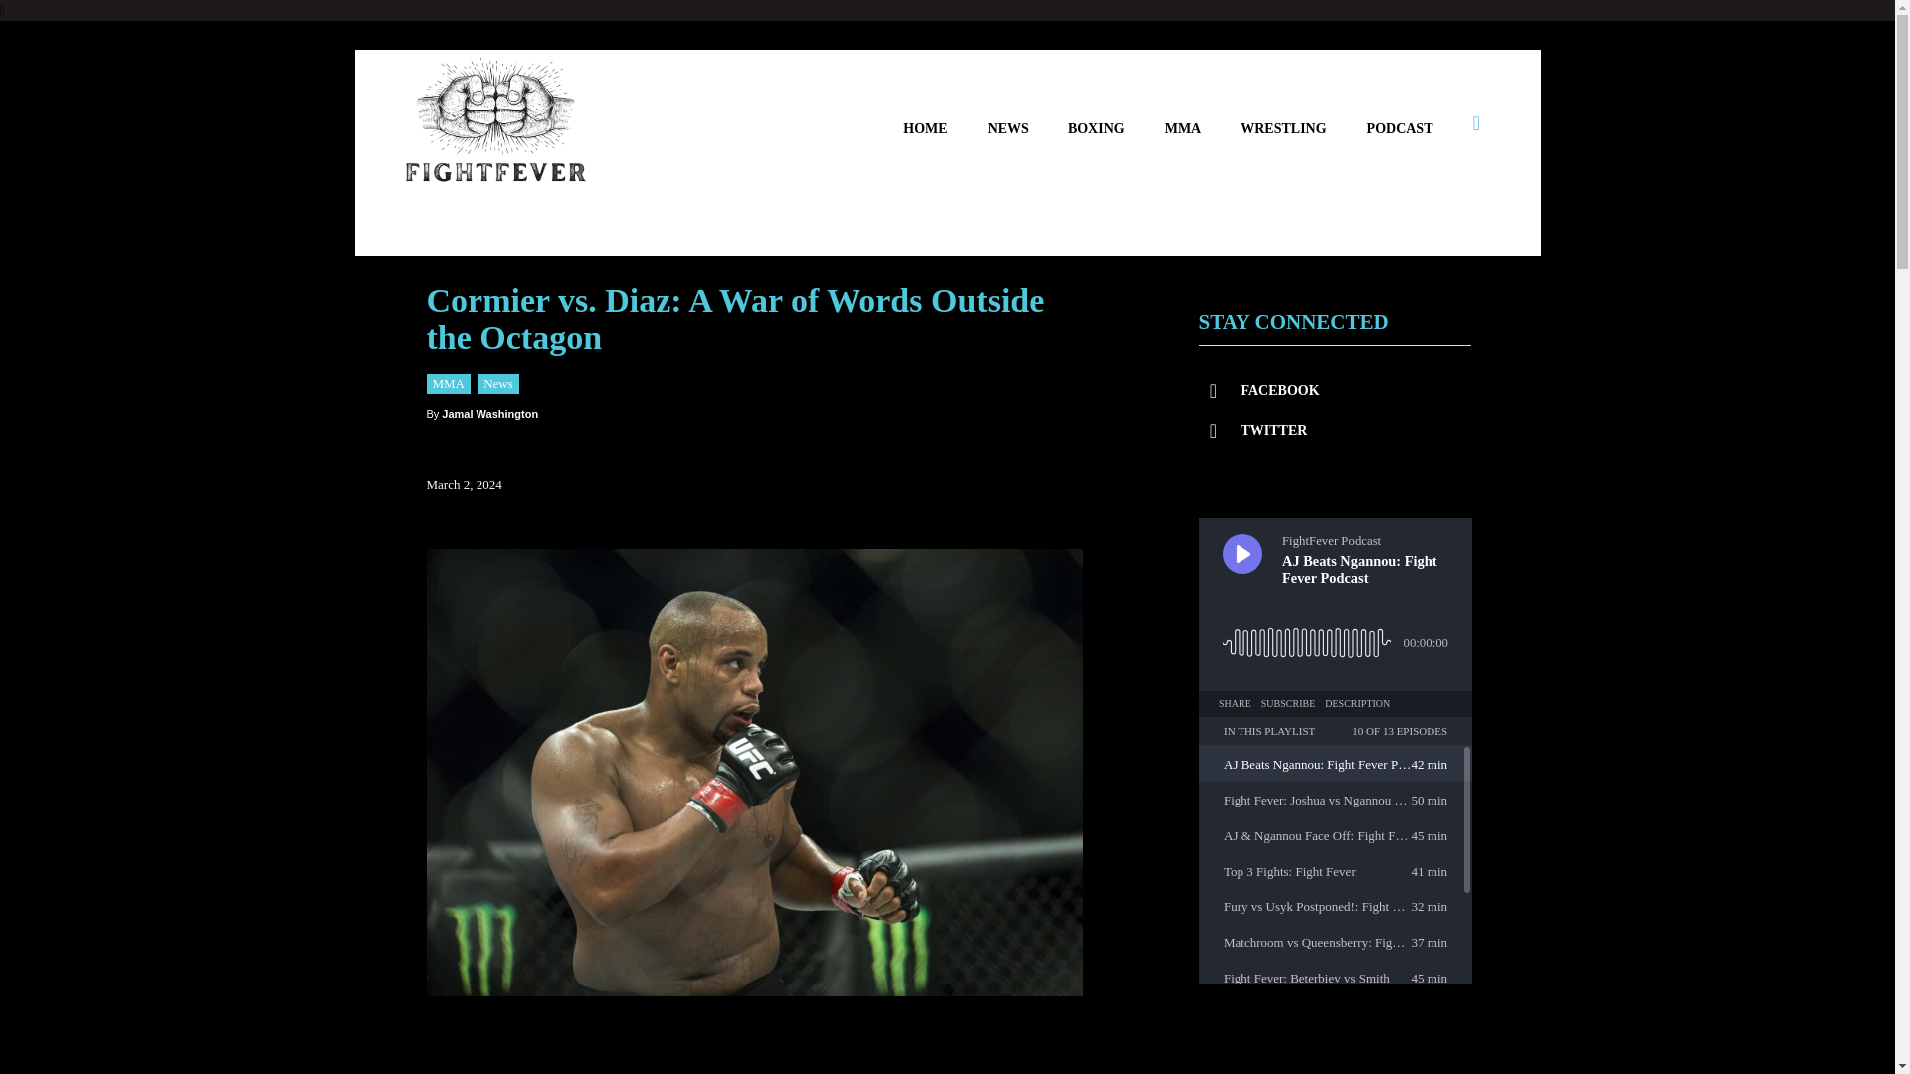 The width and height of the screenshot is (1910, 1074). Describe the element at coordinates (489, 413) in the screenshot. I see `Jamal Washington` at that location.